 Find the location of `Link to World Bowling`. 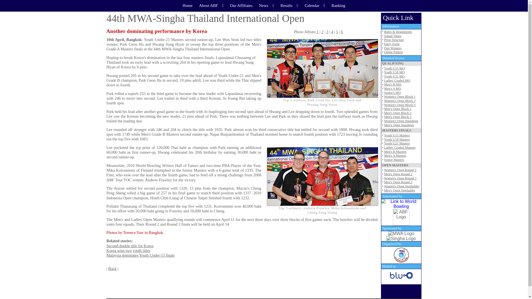

Link to World Bowling is located at coordinates (401, 204).